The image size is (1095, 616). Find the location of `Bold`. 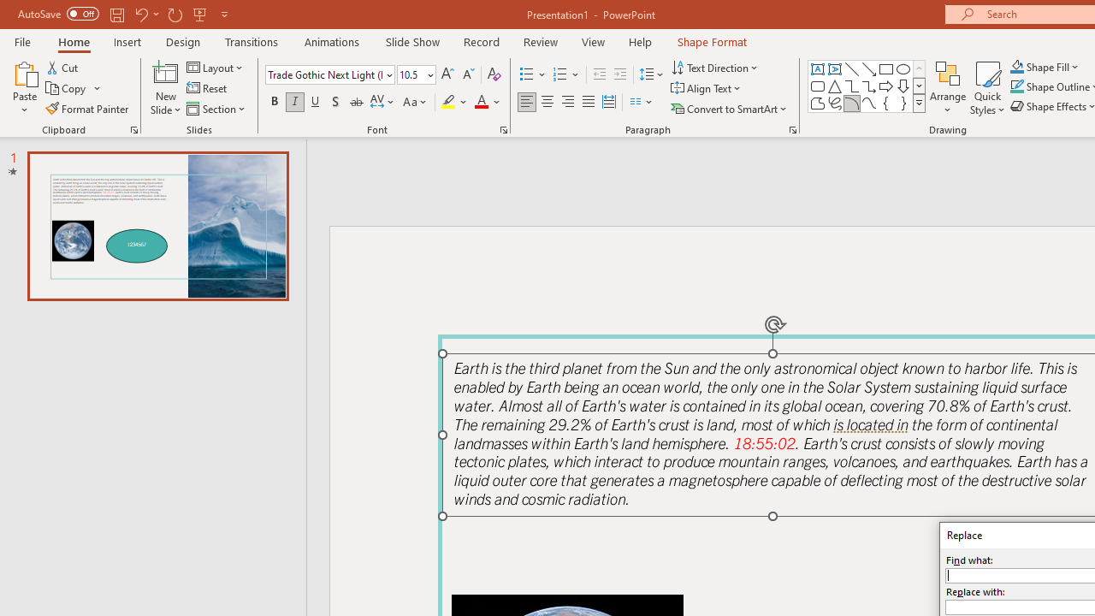

Bold is located at coordinates (274, 103).